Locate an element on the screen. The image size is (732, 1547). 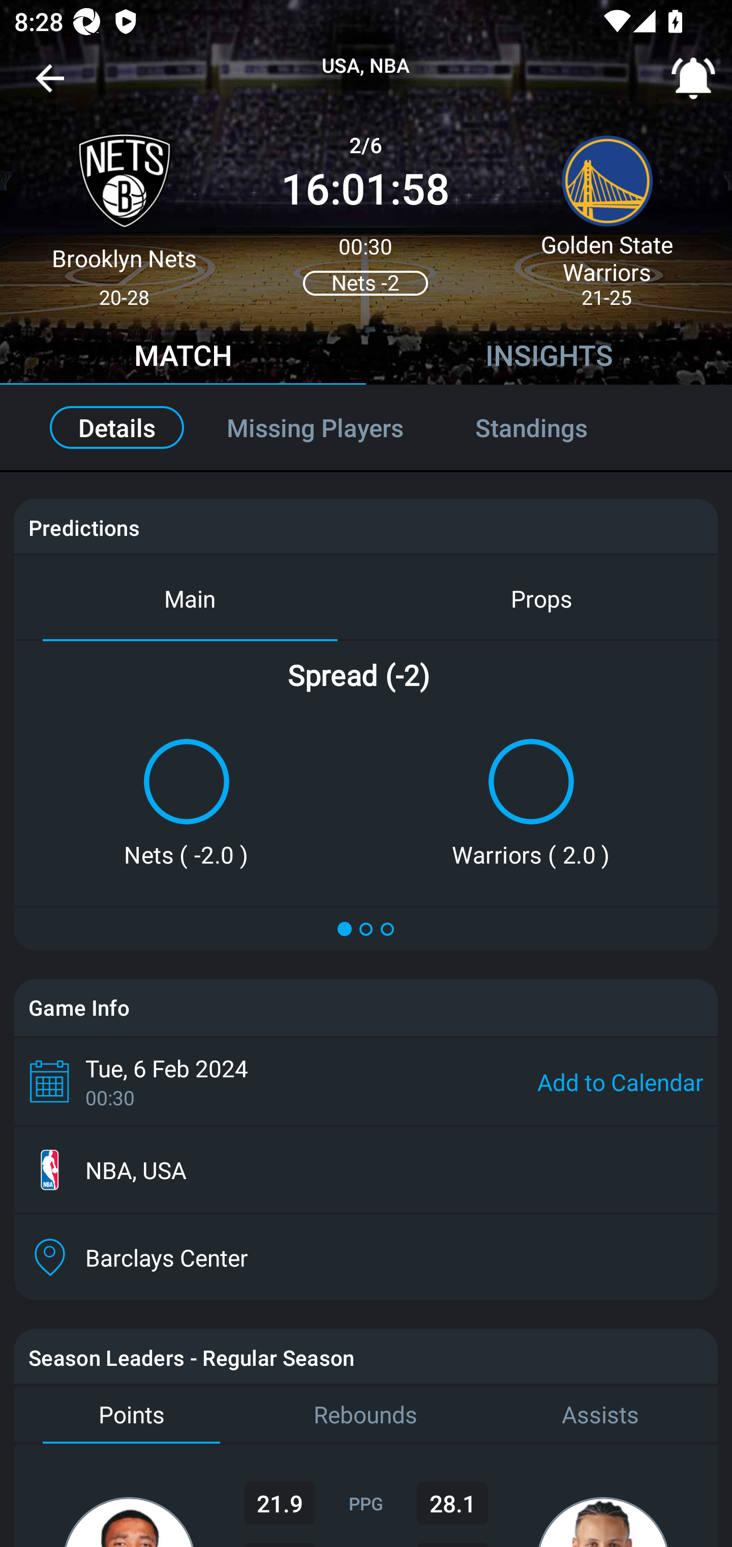
MATCH is located at coordinates (183, 358).